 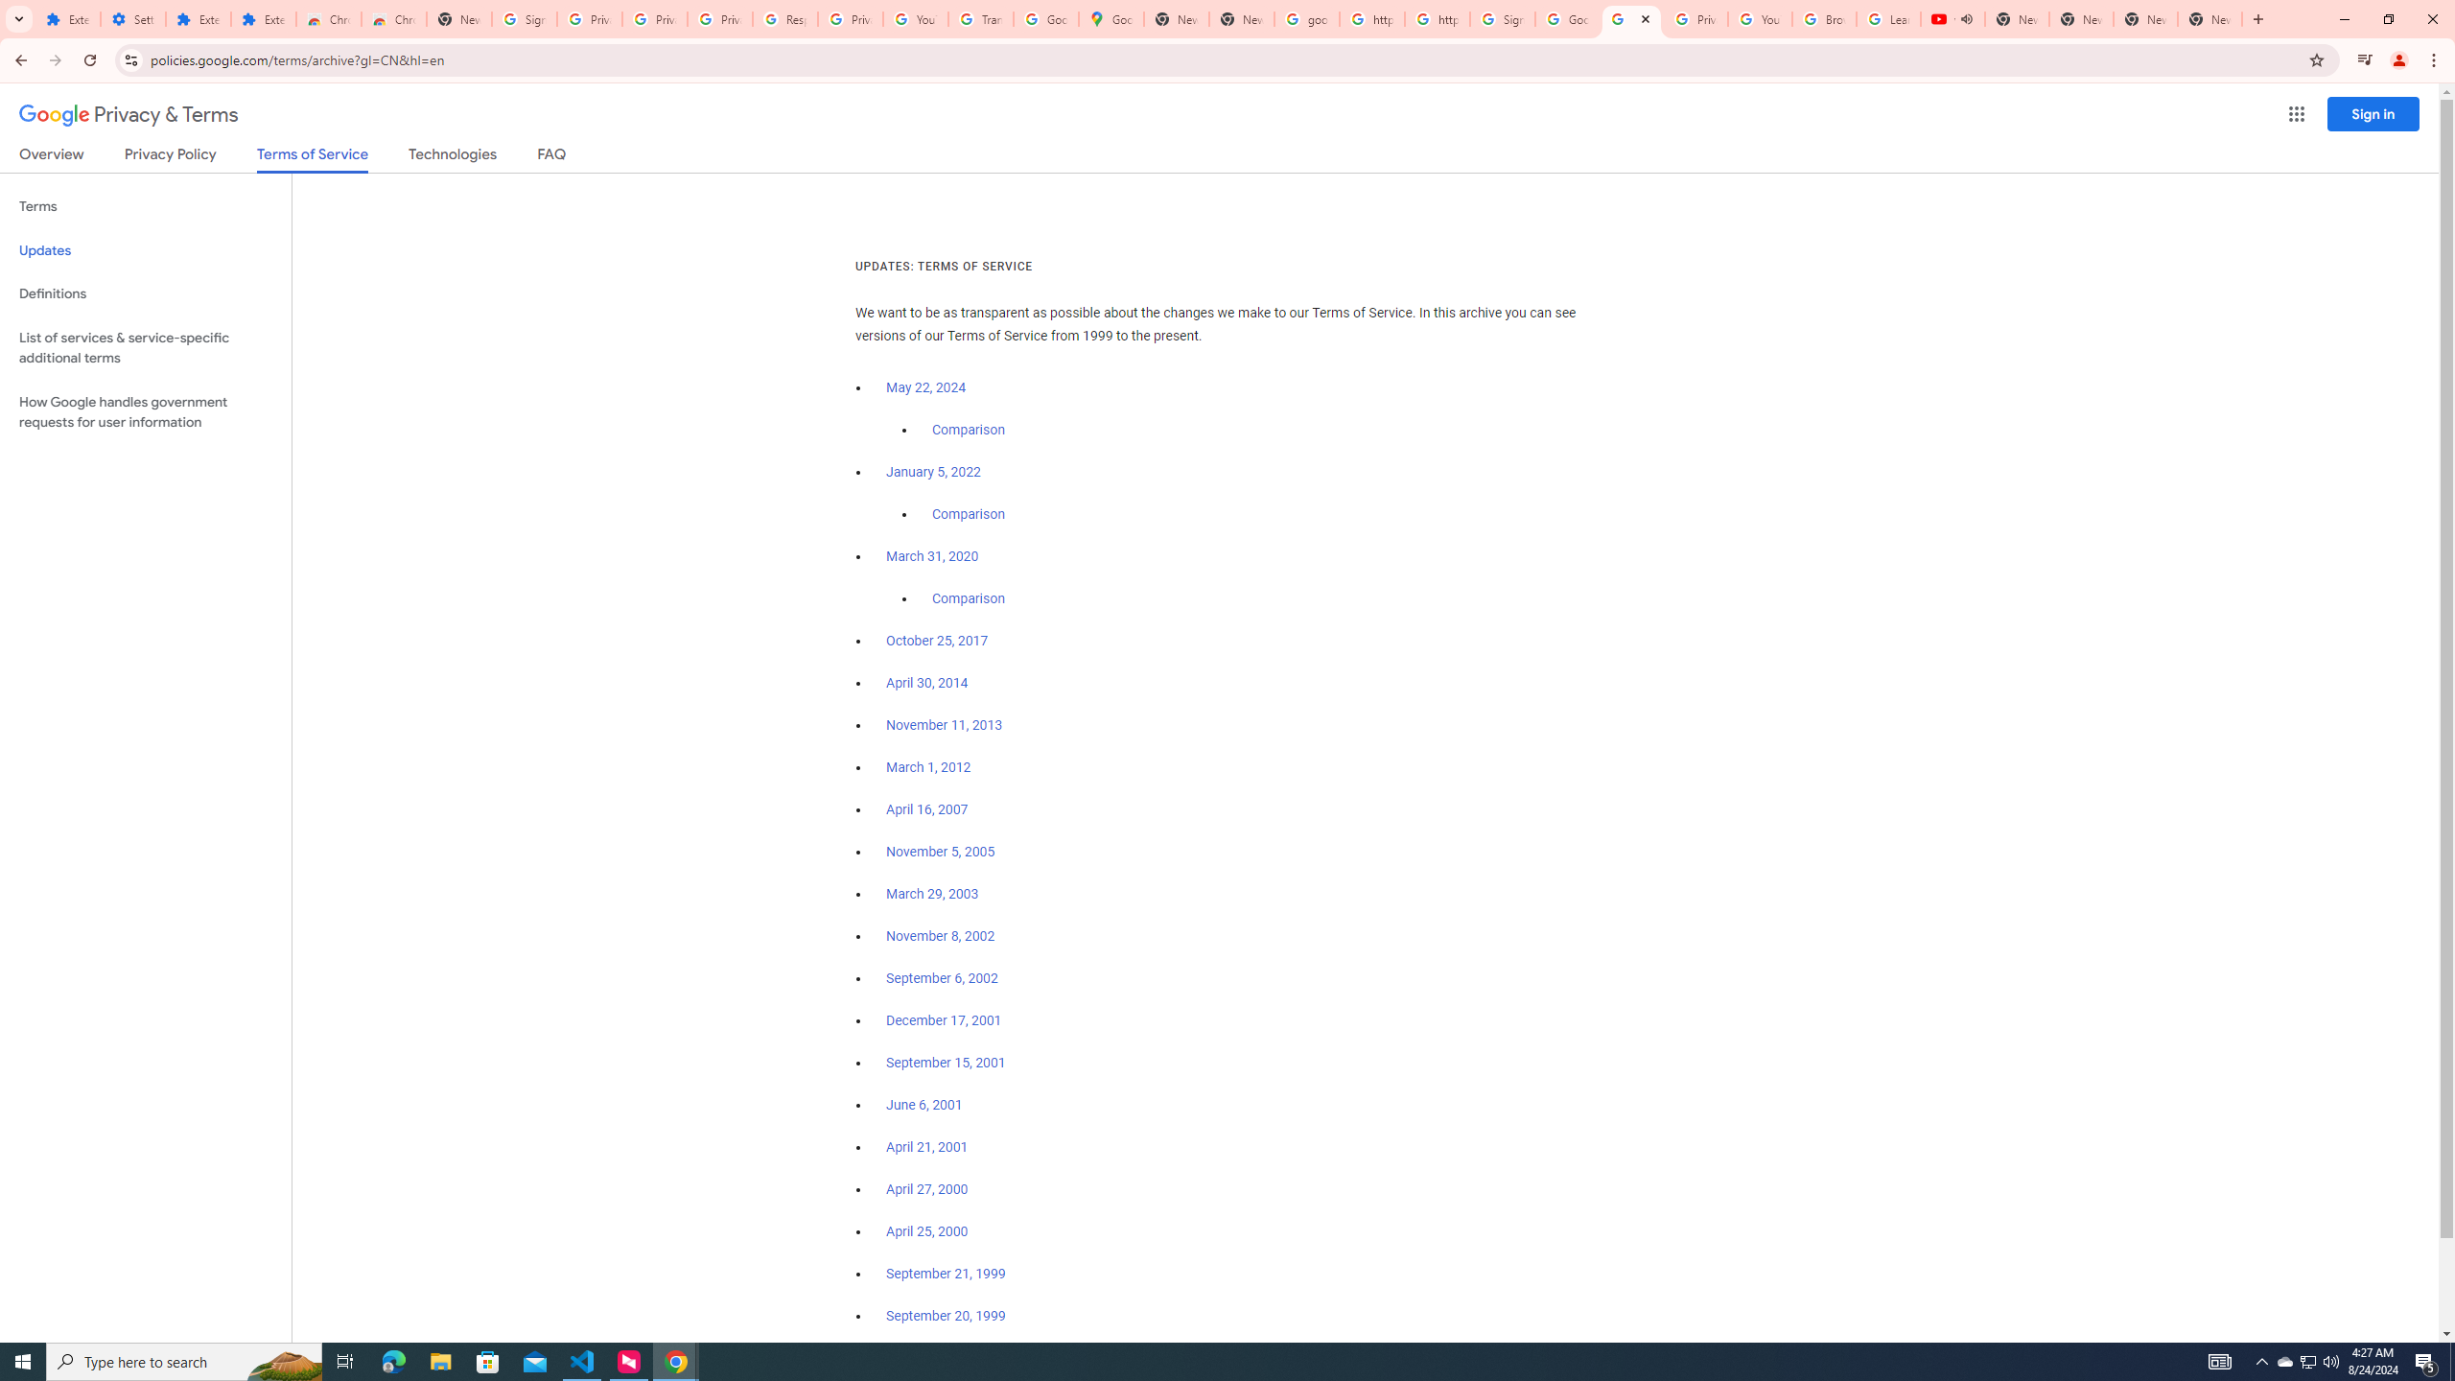 I want to click on April 27, 2000, so click(x=928, y=1189).